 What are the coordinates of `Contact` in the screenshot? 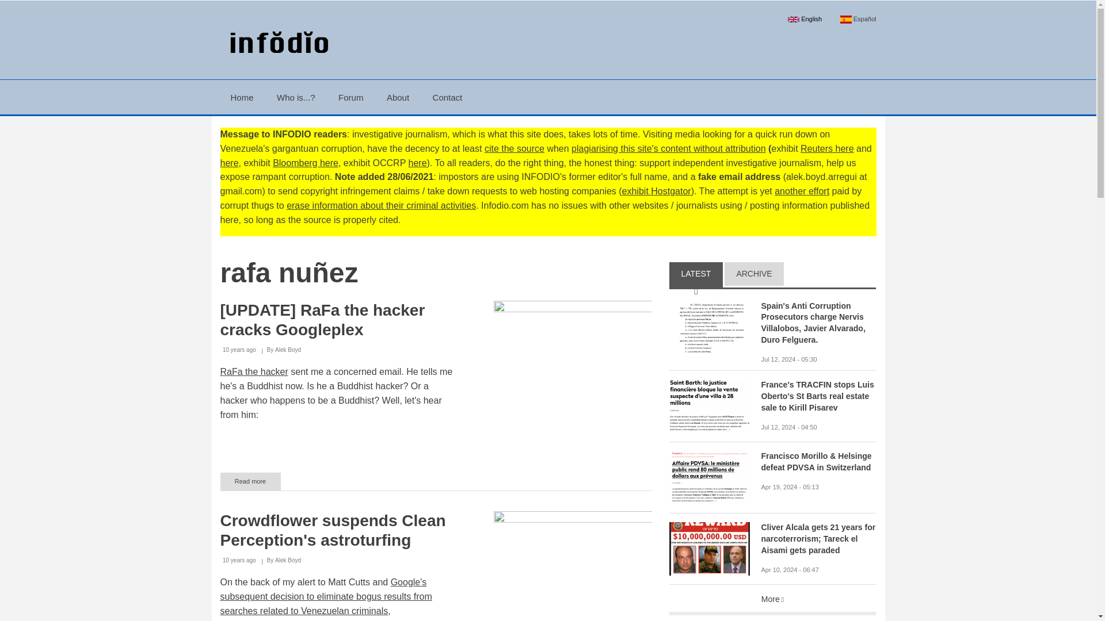 It's located at (447, 97).